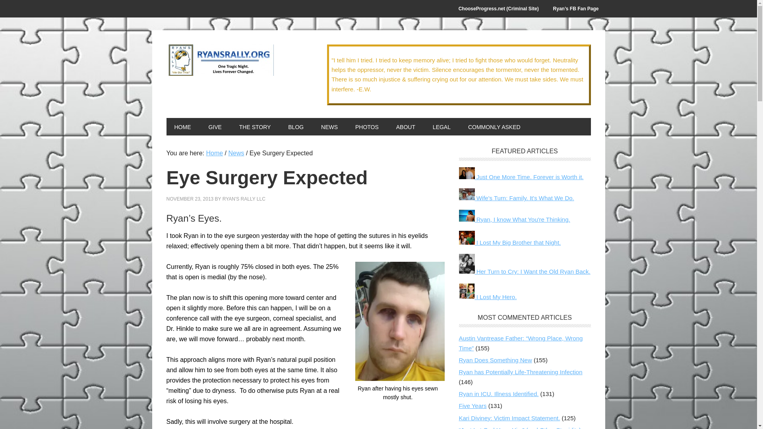  I want to click on News, so click(236, 153).